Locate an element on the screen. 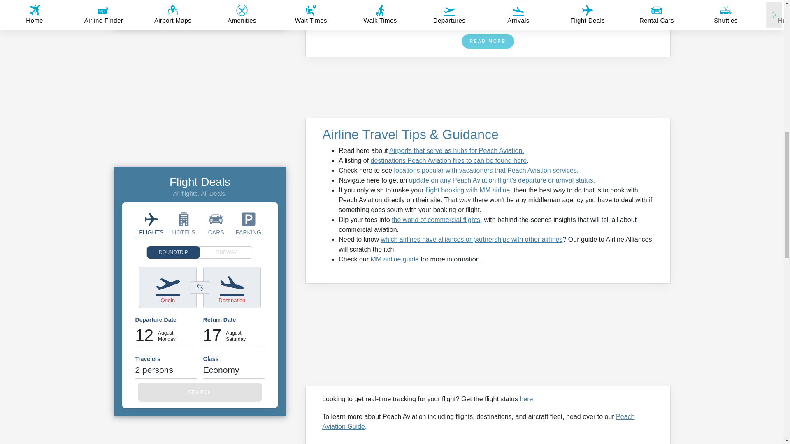  Hotel Deals is located at coordinates (184, 223).